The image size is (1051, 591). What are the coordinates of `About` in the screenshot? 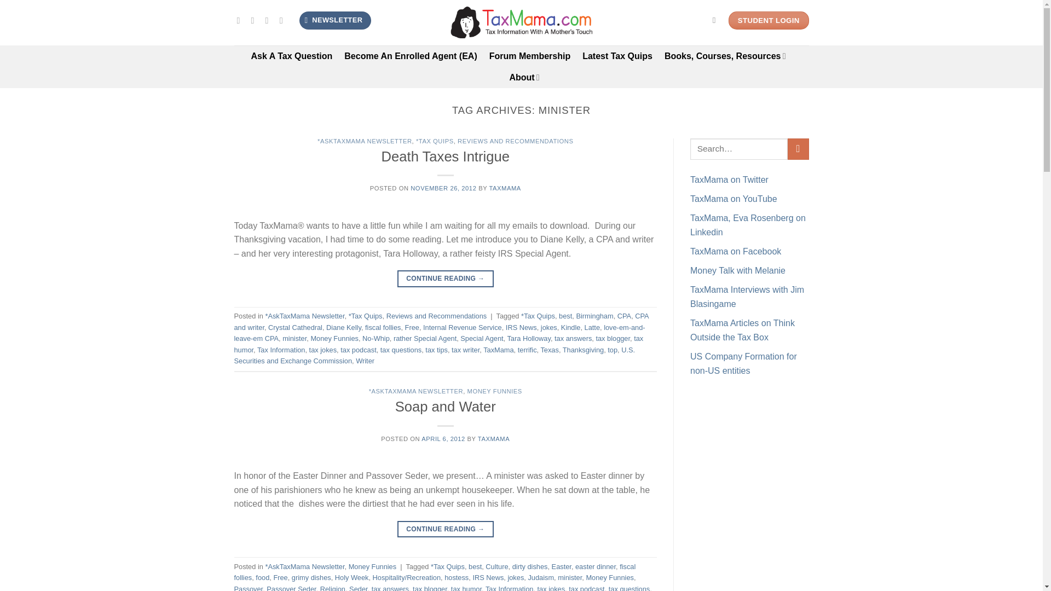 It's located at (523, 77).